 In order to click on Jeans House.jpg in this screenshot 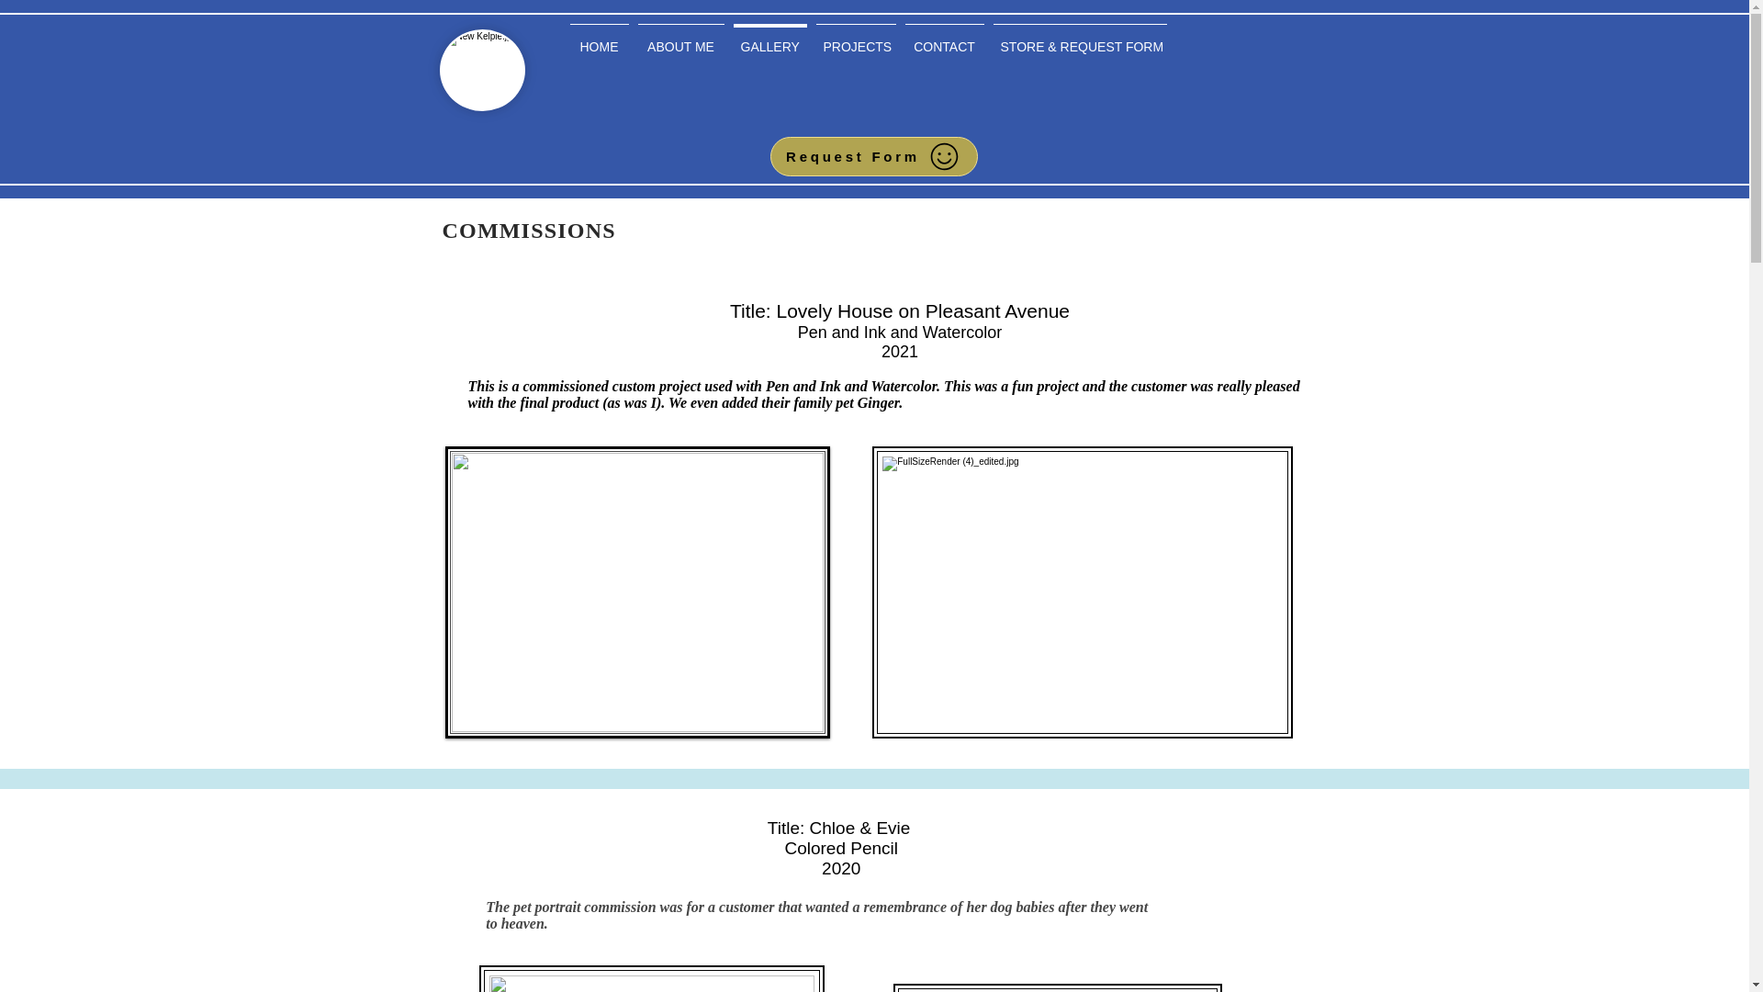, I will do `click(637, 592)`.